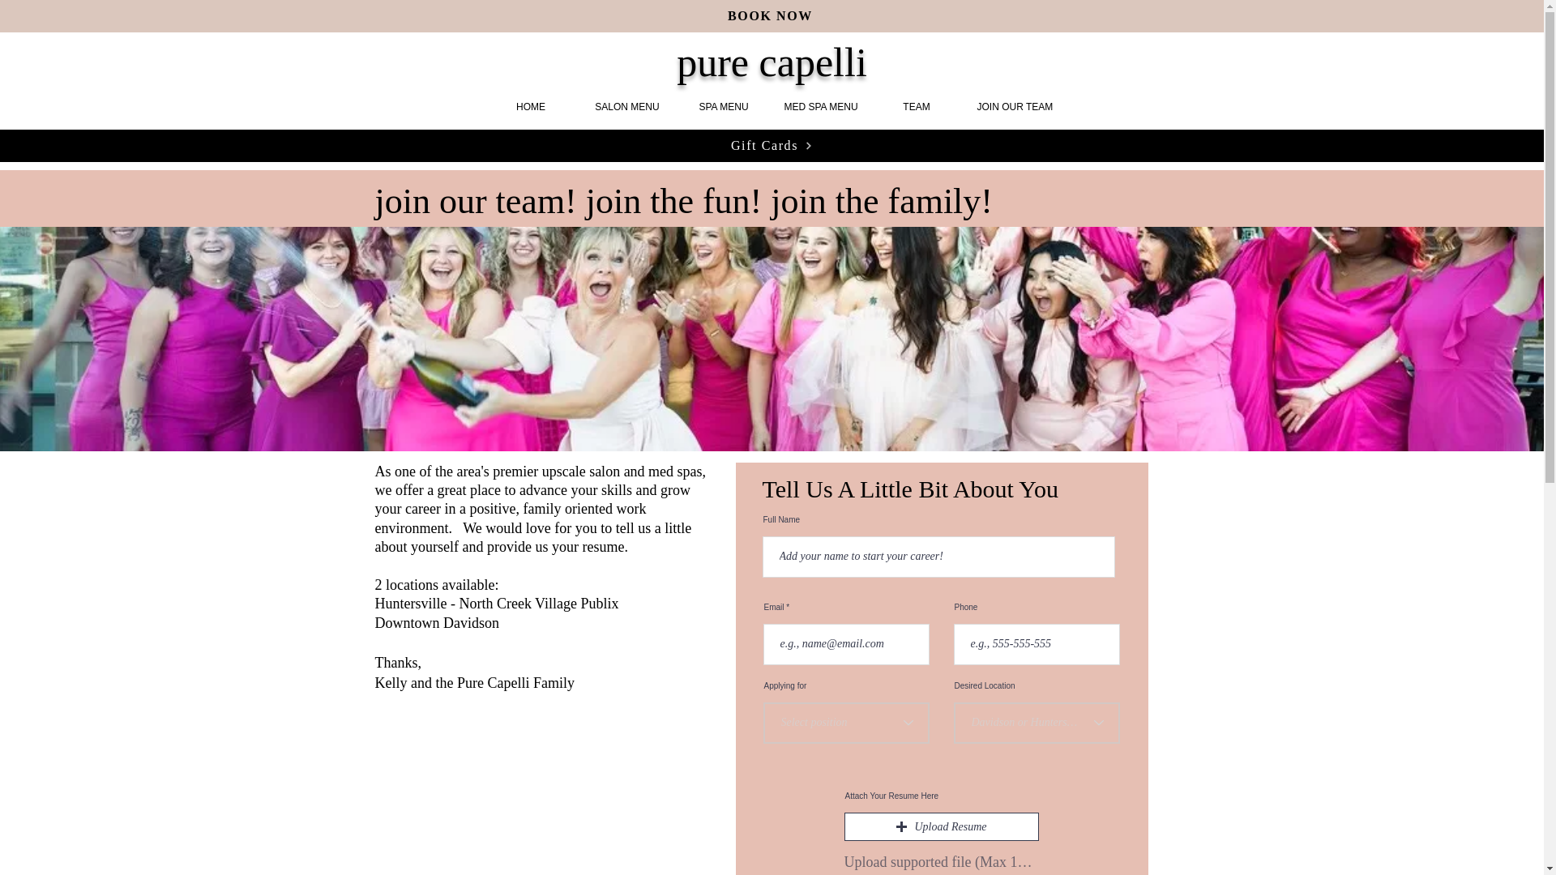  Describe the element at coordinates (916, 107) in the screenshot. I see `TEAM` at that location.